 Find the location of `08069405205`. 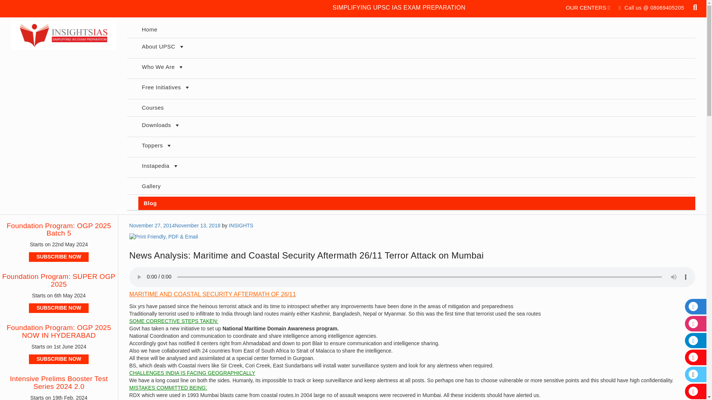

08069405205 is located at coordinates (667, 7).